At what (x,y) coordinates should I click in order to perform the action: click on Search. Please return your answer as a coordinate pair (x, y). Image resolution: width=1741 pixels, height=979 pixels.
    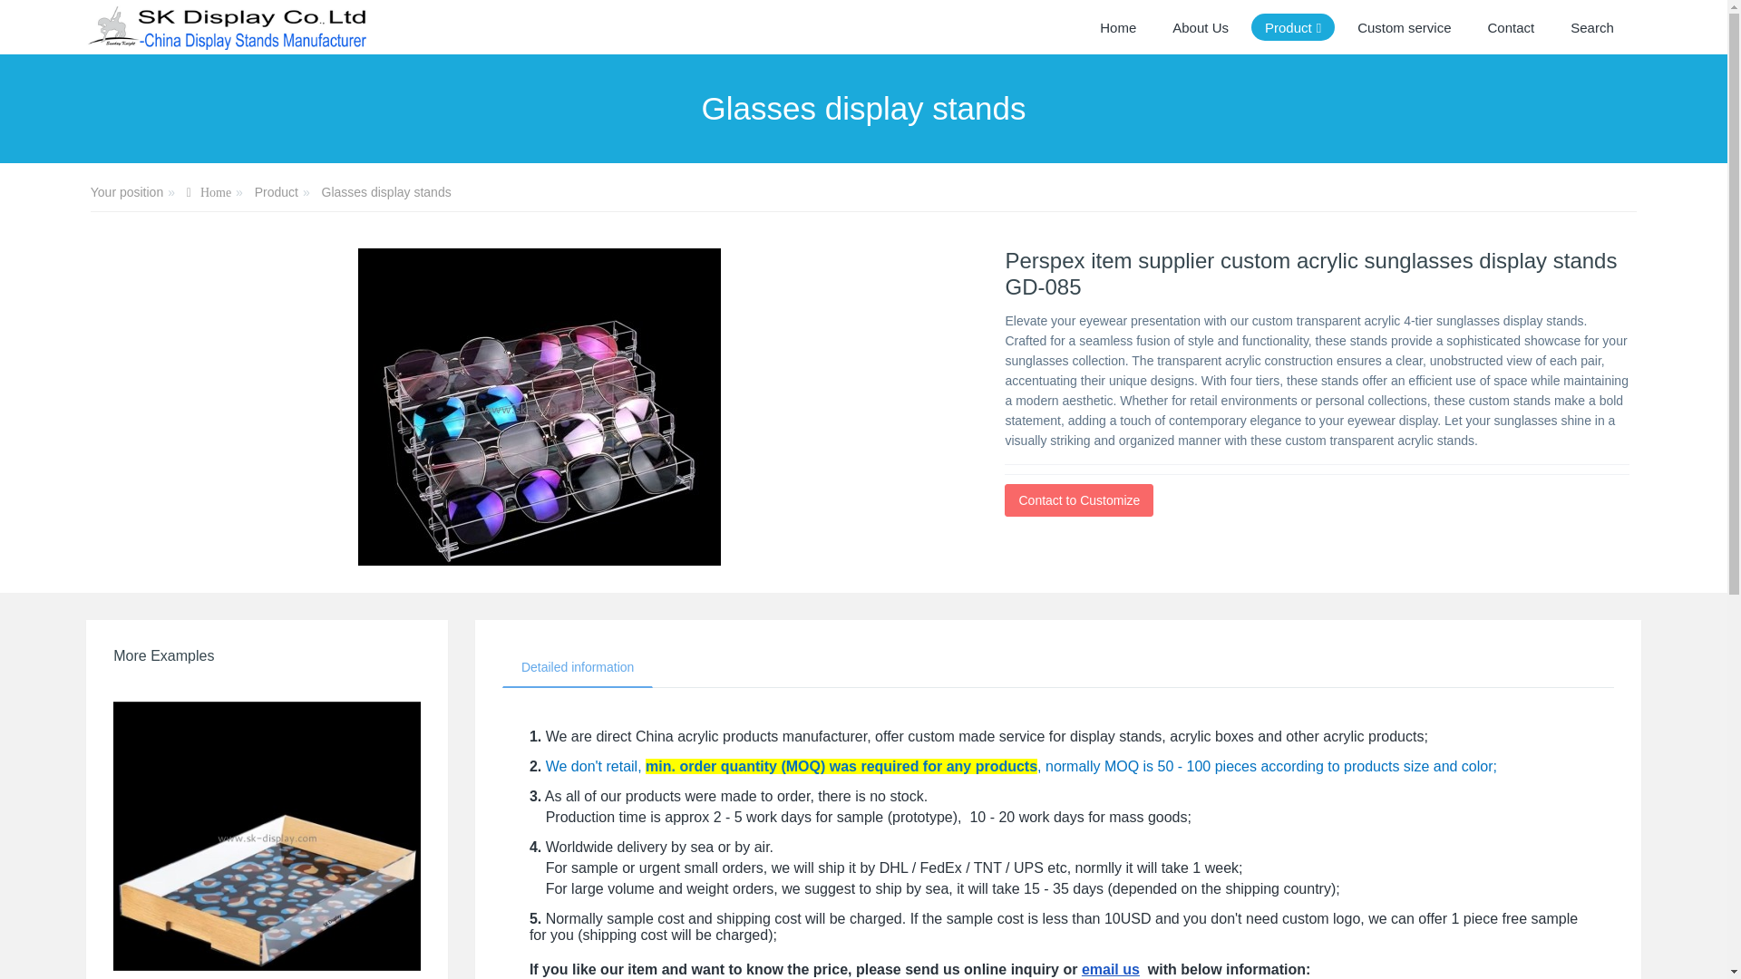
    Looking at the image, I should click on (1592, 27).